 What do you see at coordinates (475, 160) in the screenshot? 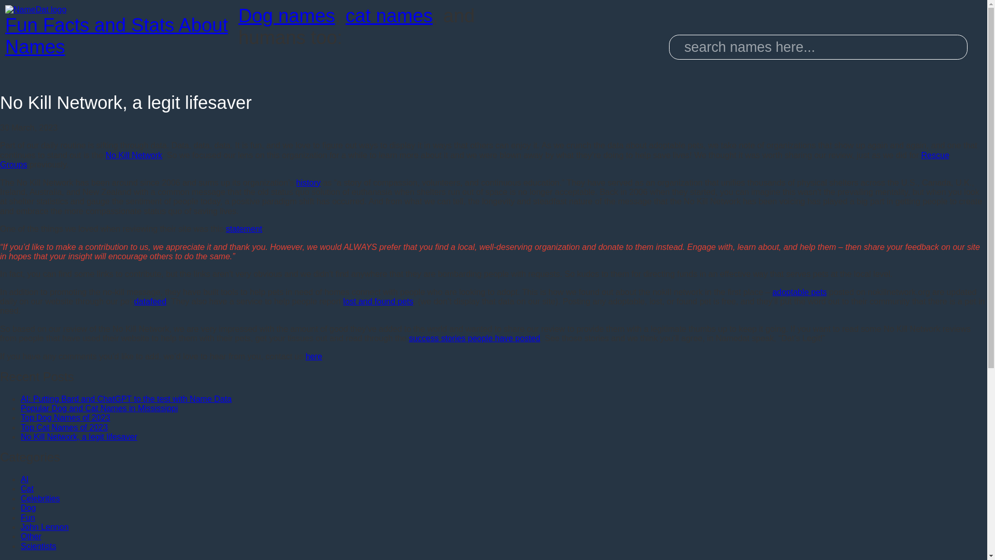
I see `Rescue Groups` at bounding box center [475, 160].